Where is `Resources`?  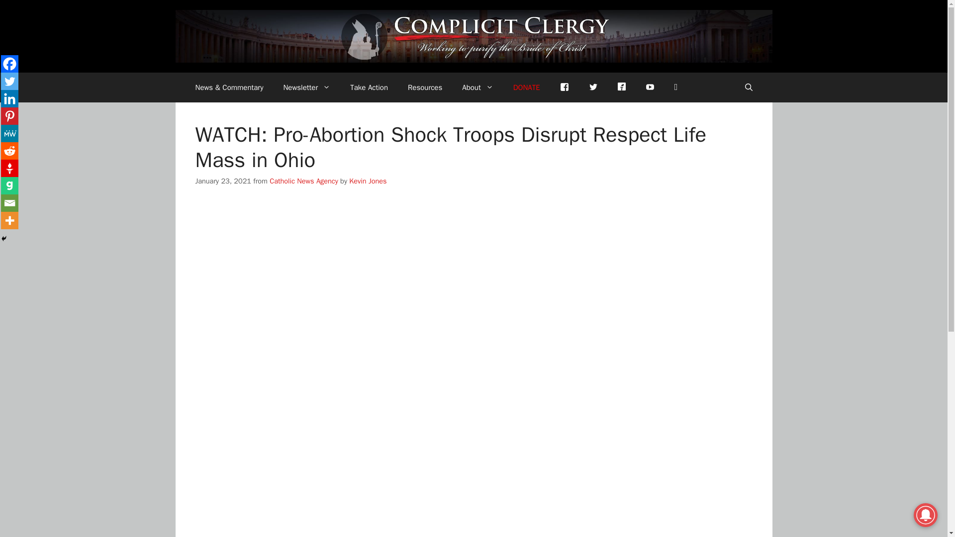 Resources is located at coordinates (425, 88).